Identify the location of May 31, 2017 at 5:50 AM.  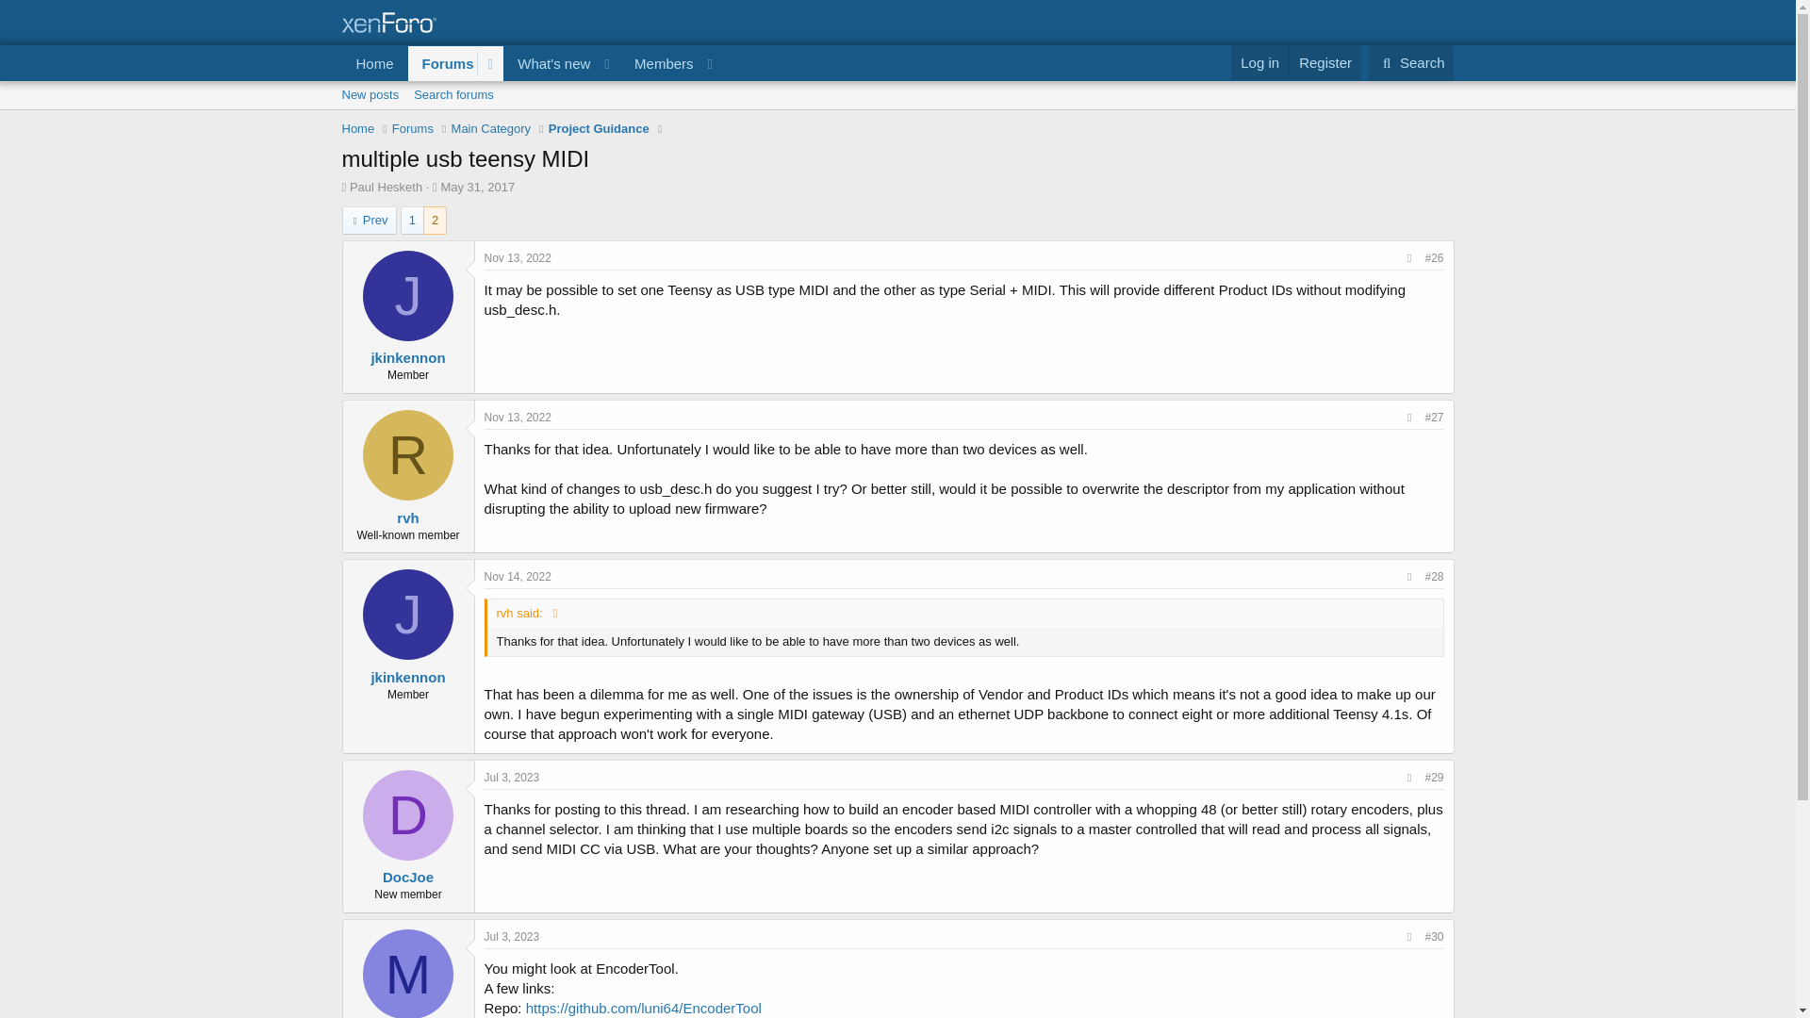
(477, 187).